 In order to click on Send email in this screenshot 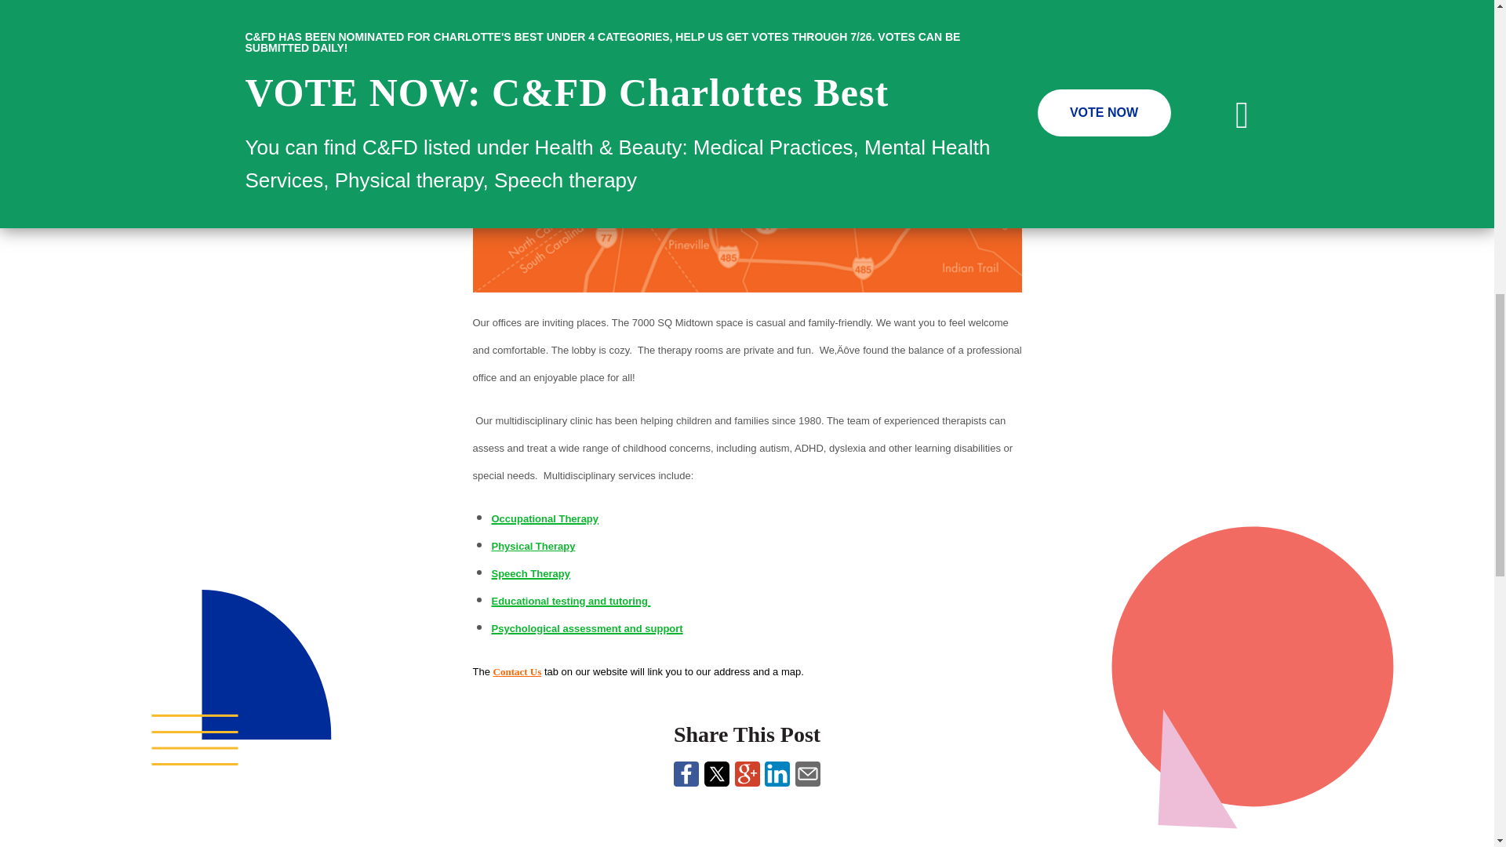, I will do `click(808, 780)`.